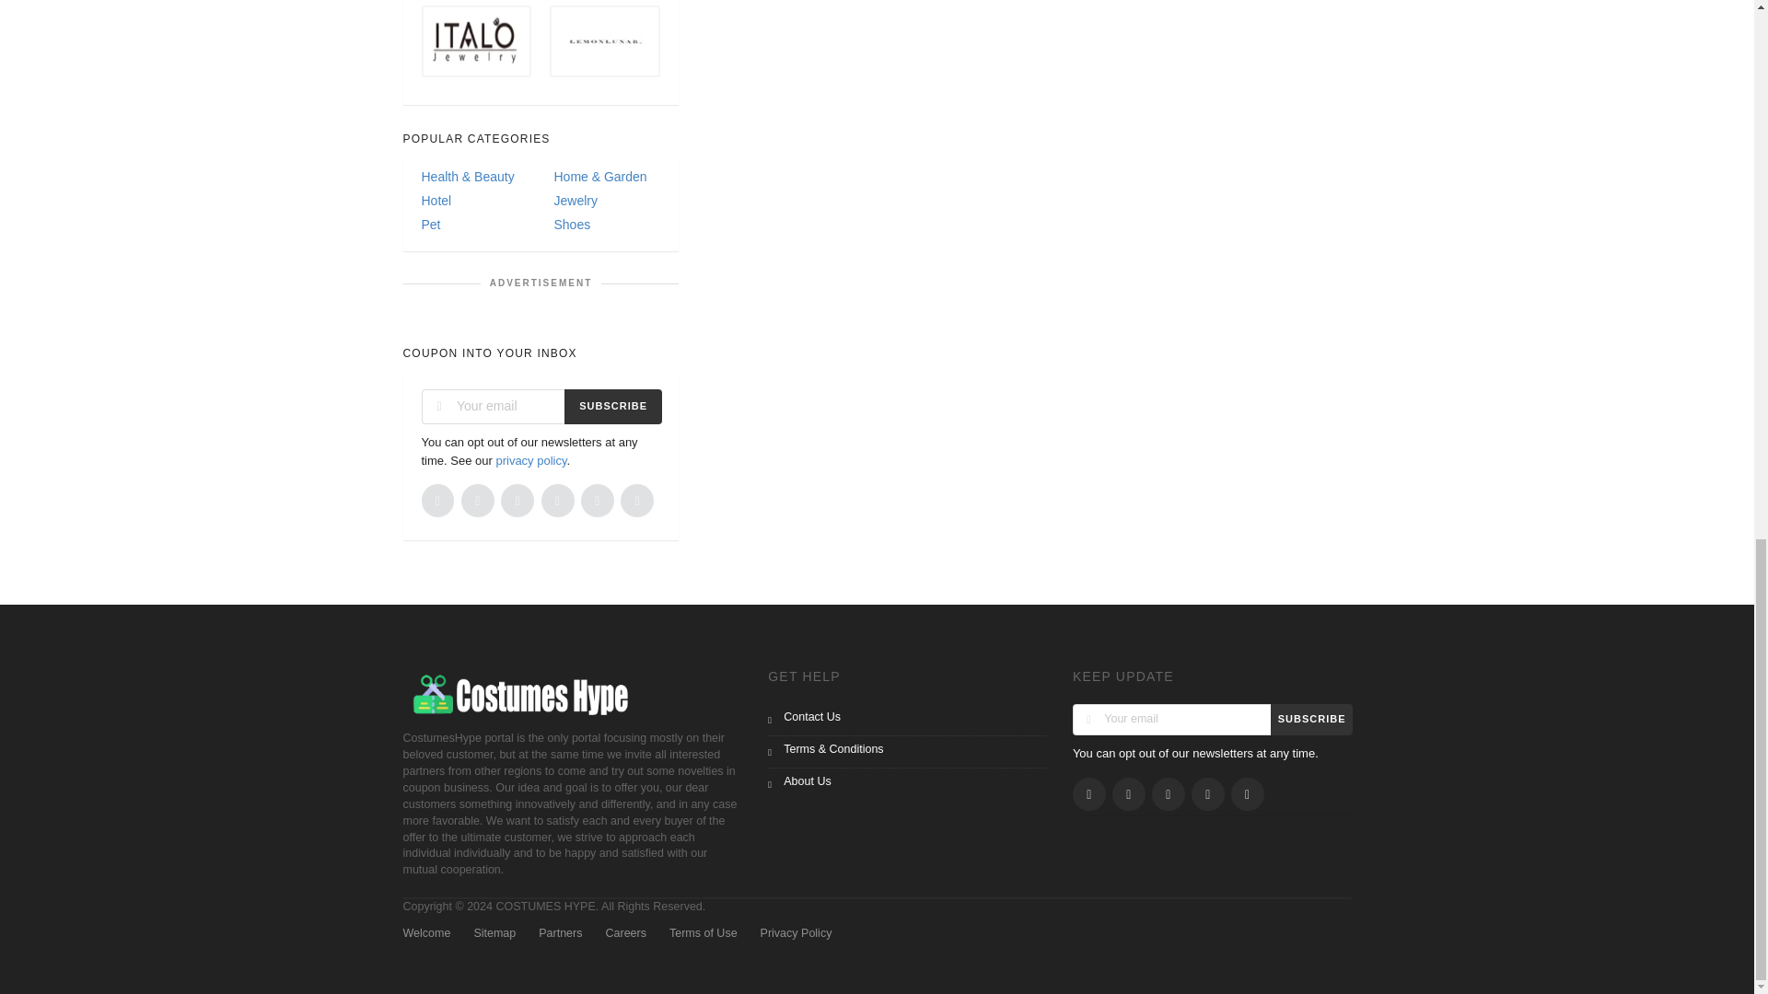 The width and height of the screenshot is (1768, 994). What do you see at coordinates (475, 201) in the screenshot?
I see `Hotel` at bounding box center [475, 201].